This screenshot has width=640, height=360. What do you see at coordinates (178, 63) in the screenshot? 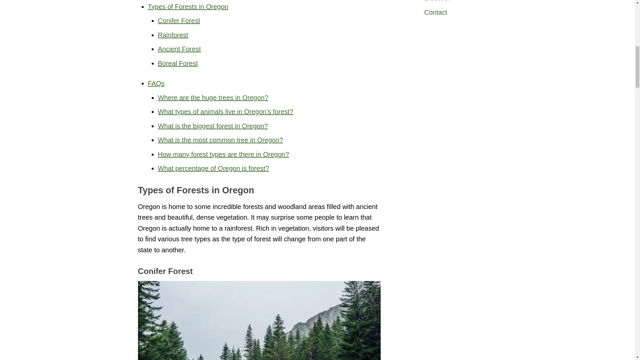
I see `Boreal Forest` at bounding box center [178, 63].